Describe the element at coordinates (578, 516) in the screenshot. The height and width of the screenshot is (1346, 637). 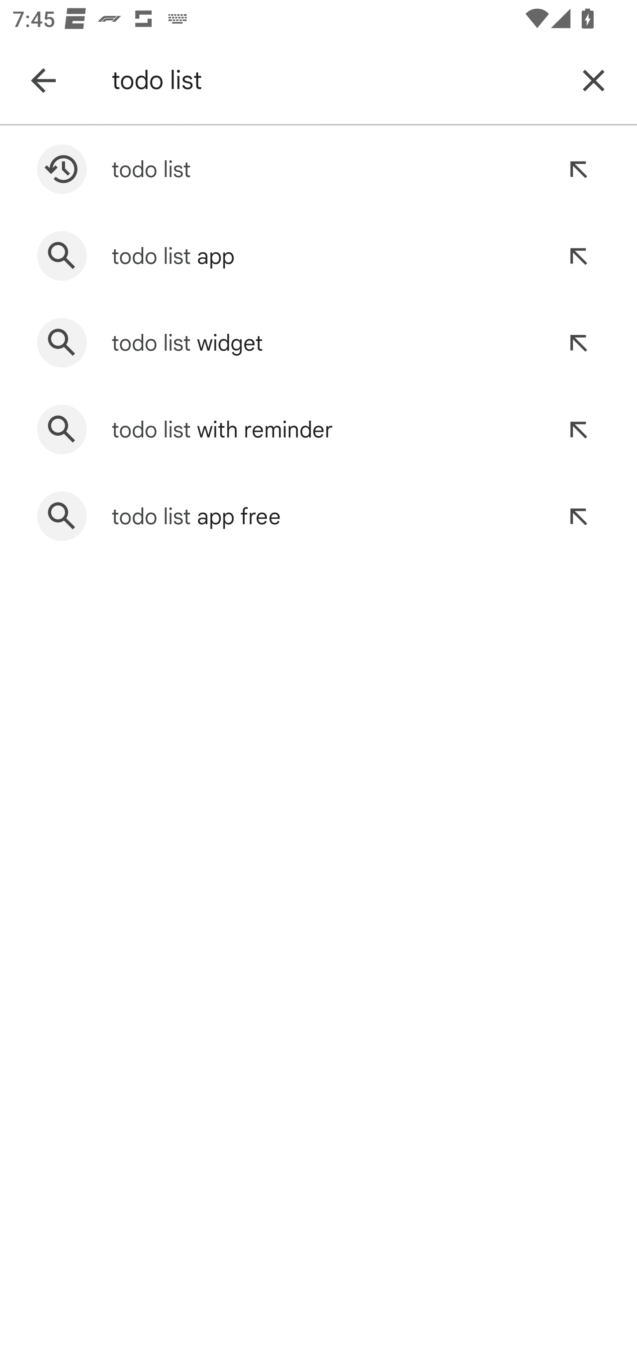
I see `Refine search to "todo list app free"` at that location.